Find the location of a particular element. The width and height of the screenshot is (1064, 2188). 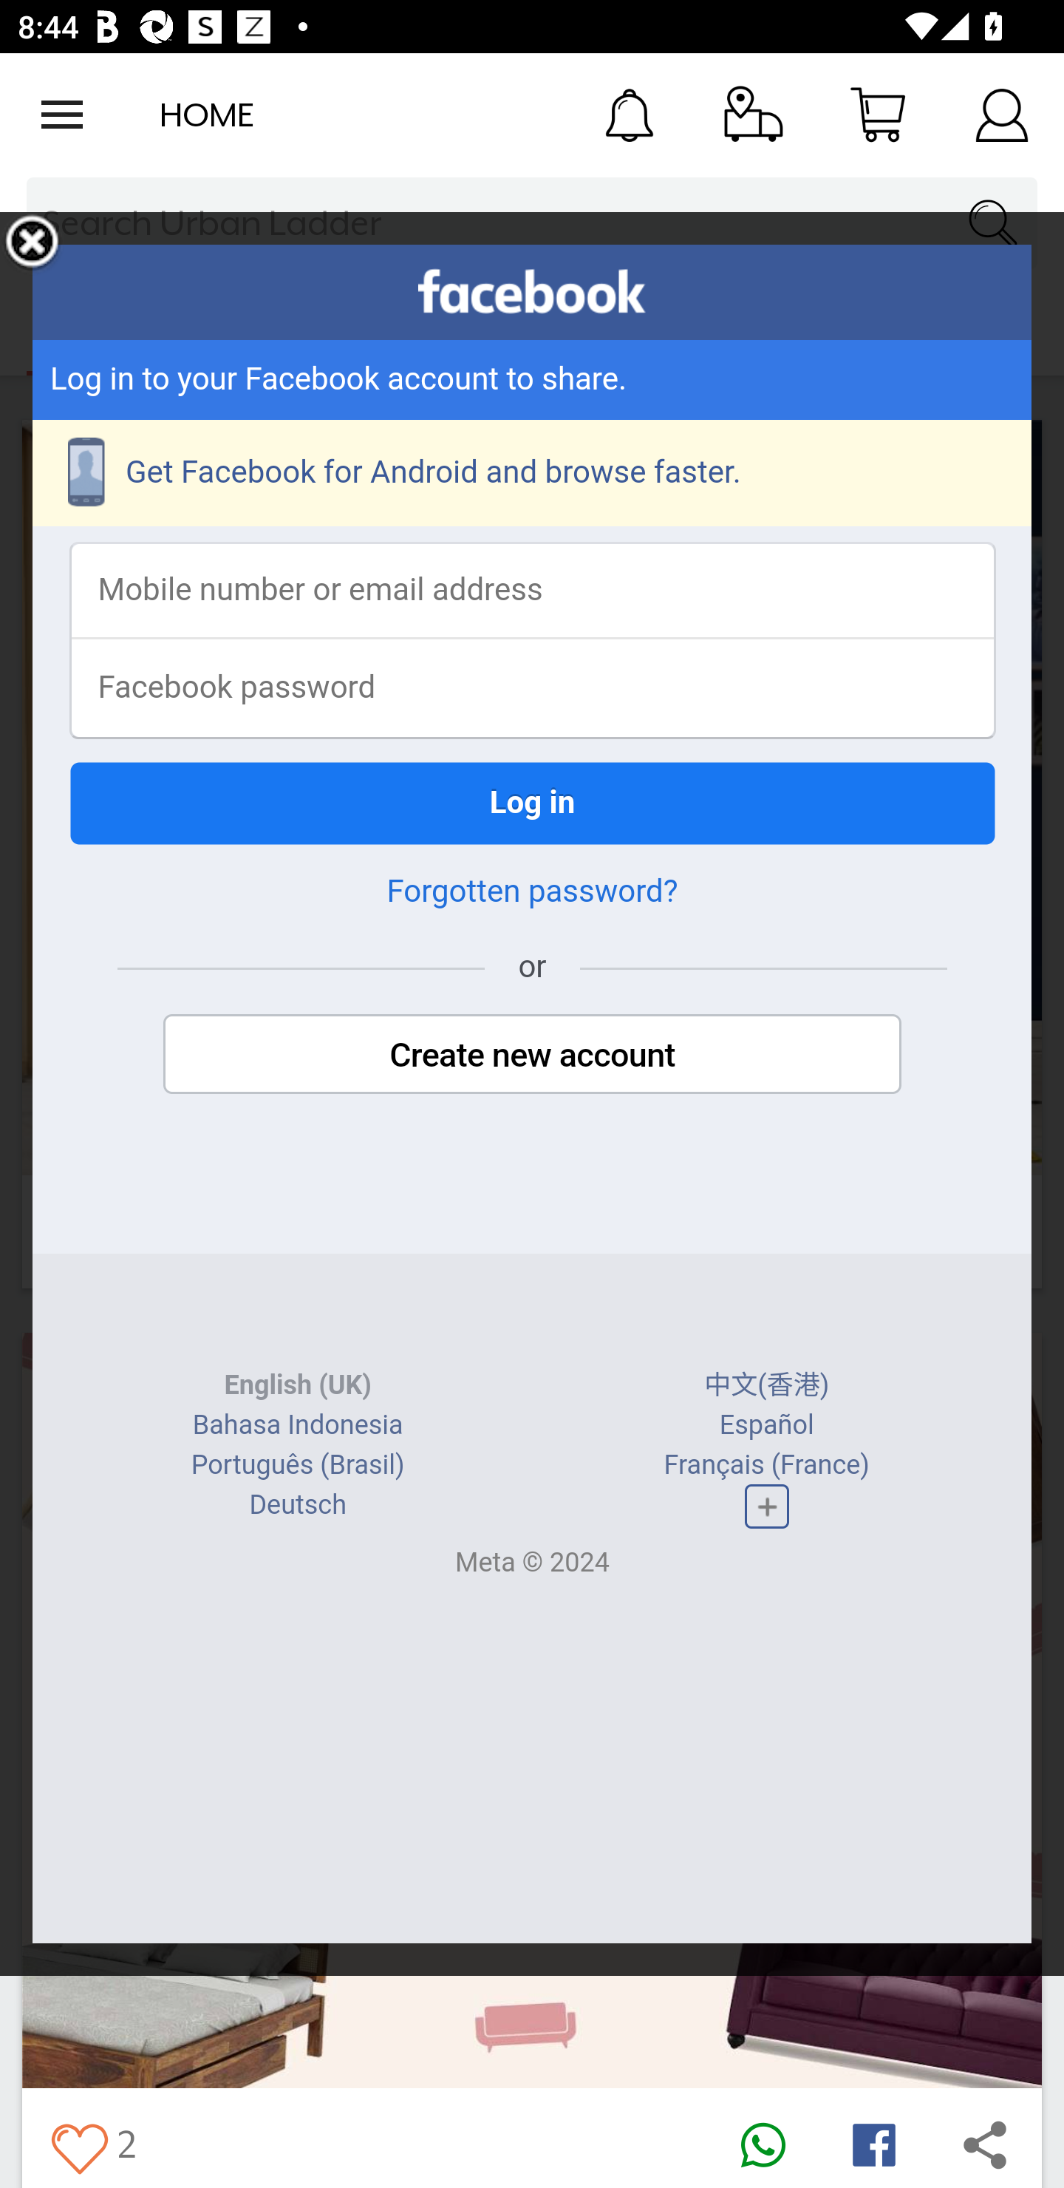

Create new account is located at coordinates (532, 1054).